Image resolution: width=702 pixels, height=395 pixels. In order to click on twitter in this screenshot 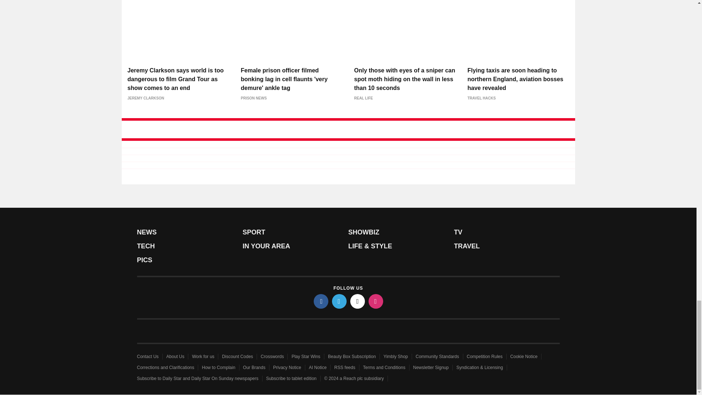, I will do `click(339, 301)`.